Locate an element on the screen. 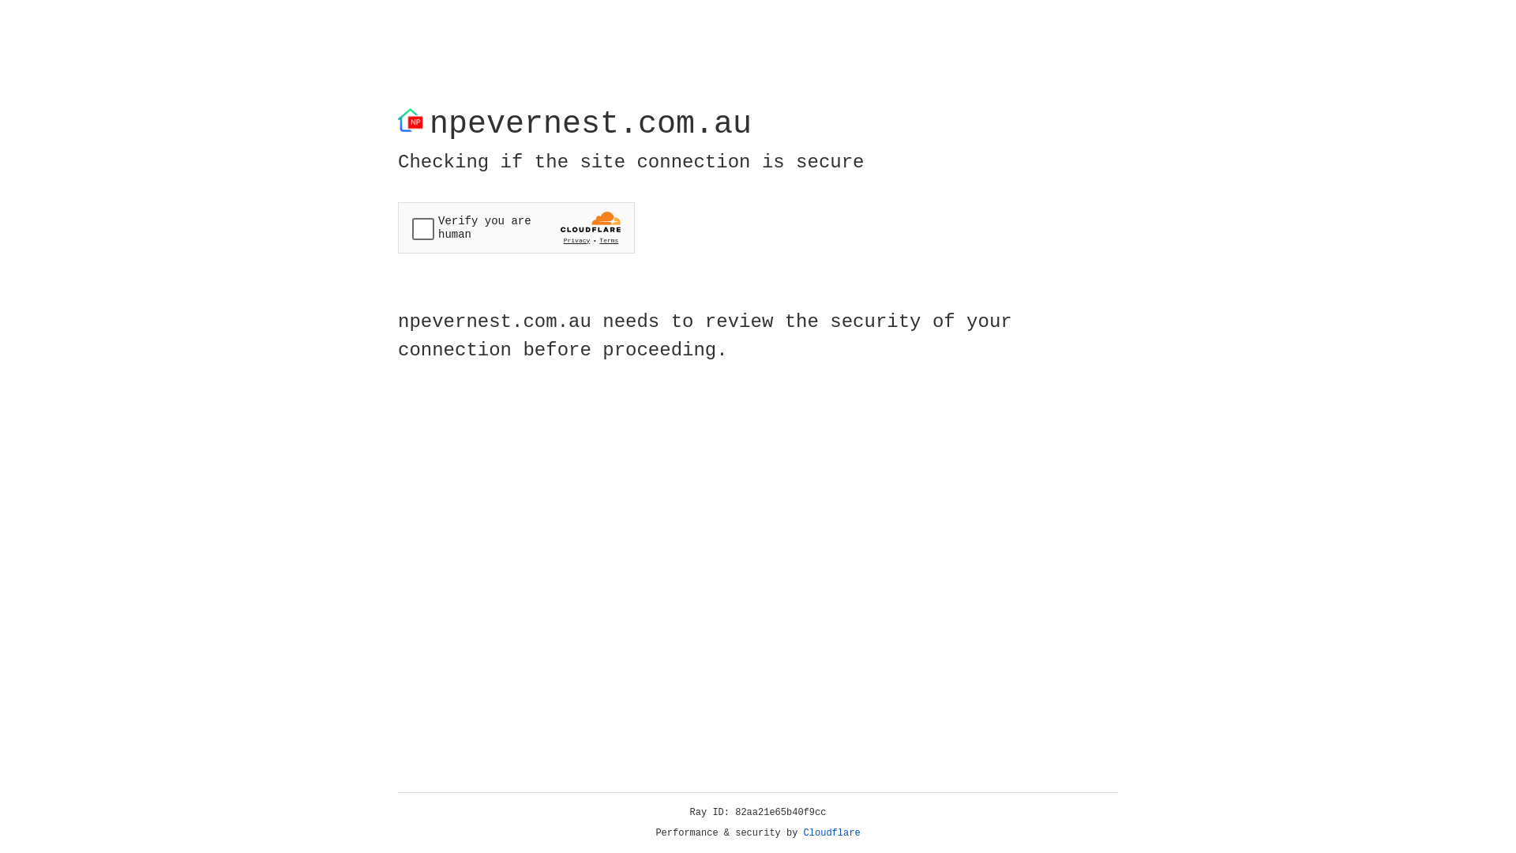 The width and height of the screenshot is (1516, 853). Widget containing a Cloudflare security challenge is located at coordinates (516, 227).